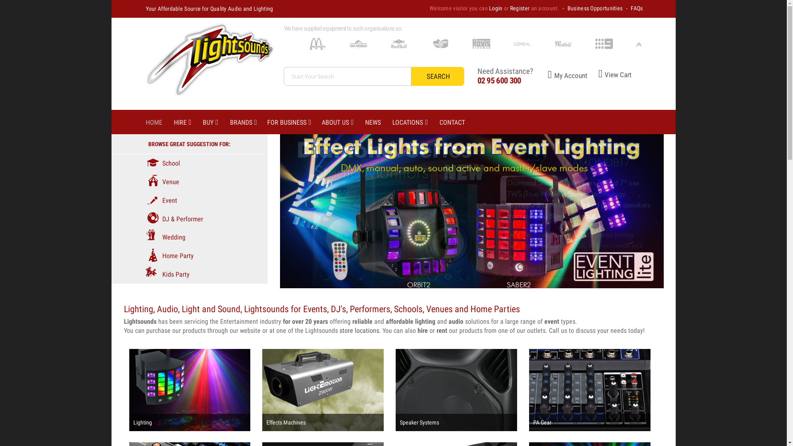 This screenshot has width=793, height=446. What do you see at coordinates (163, 164) in the screenshot?
I see `School` at bounding box center [163, 164].